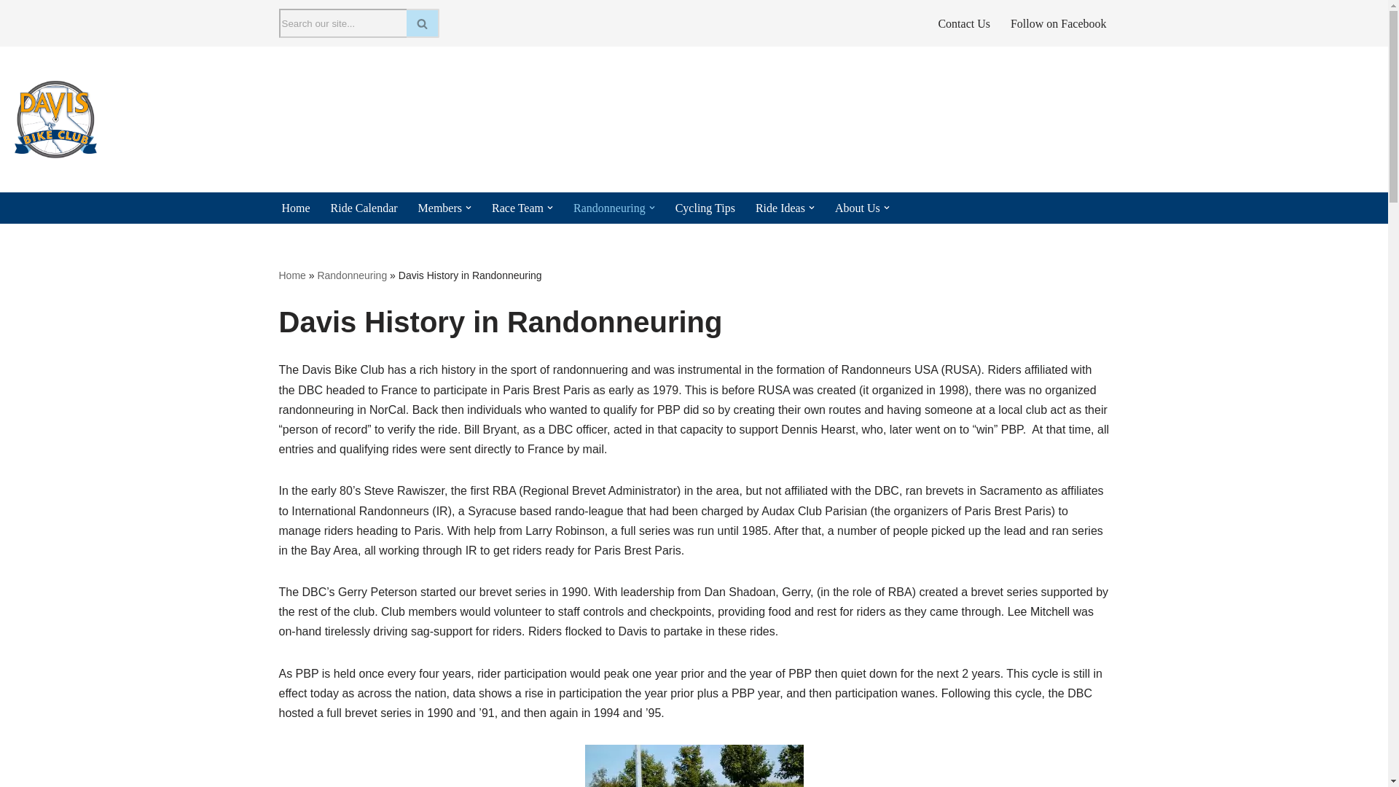 This screenshot has height=787, width=1399. What do you see at coordinates (780, 208) in the screenshot?
I see `Ride Ideas` at bounding box center [780, 208].